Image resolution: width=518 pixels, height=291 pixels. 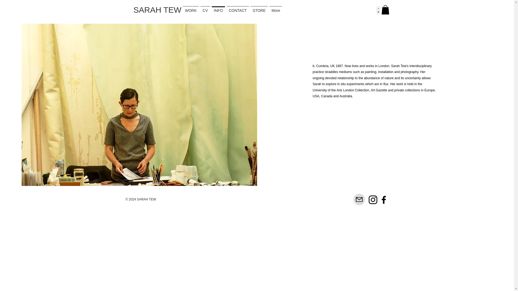 I want to click on SARAH TEW, so click(x=157, y=10).